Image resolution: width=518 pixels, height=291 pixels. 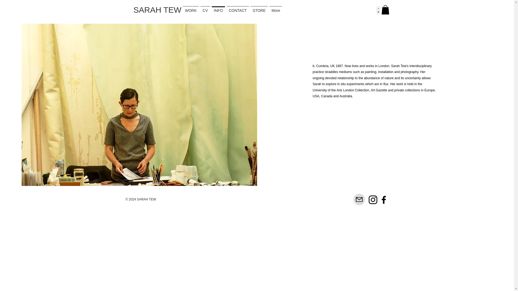 I want to click on SARAH TEW, so click(x=157, y=10).